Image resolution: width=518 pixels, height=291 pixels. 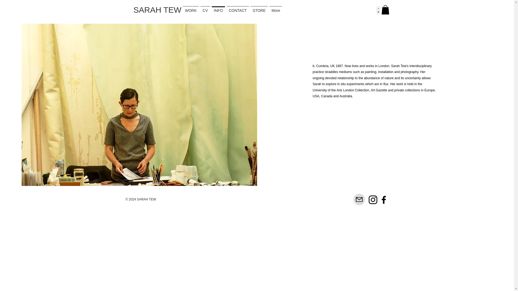 I want to click on SARAH TEW, so click(x=157, y=10).